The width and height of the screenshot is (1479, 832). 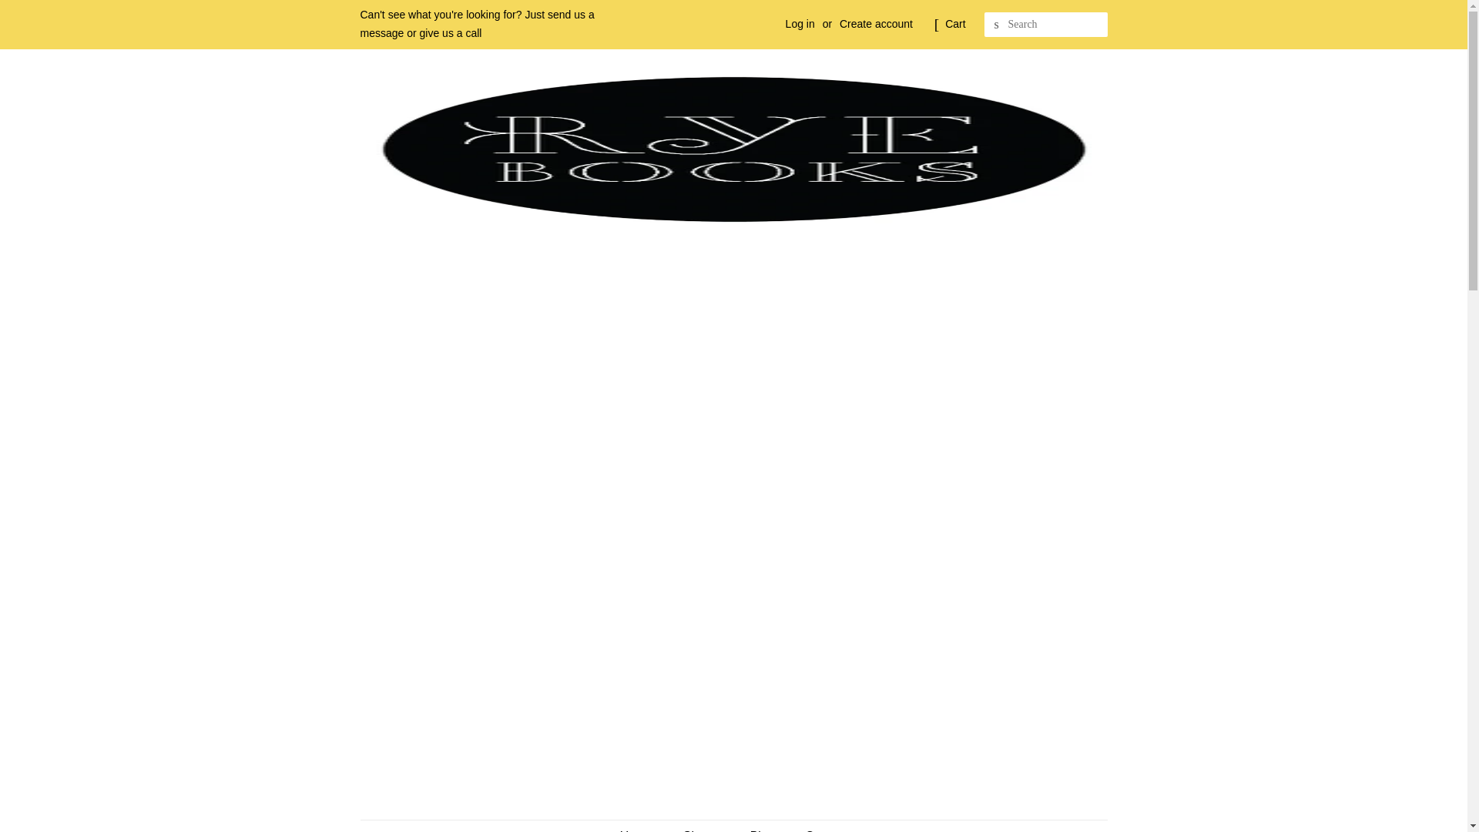 I want to click on Create account, so click(x=876, y=23).